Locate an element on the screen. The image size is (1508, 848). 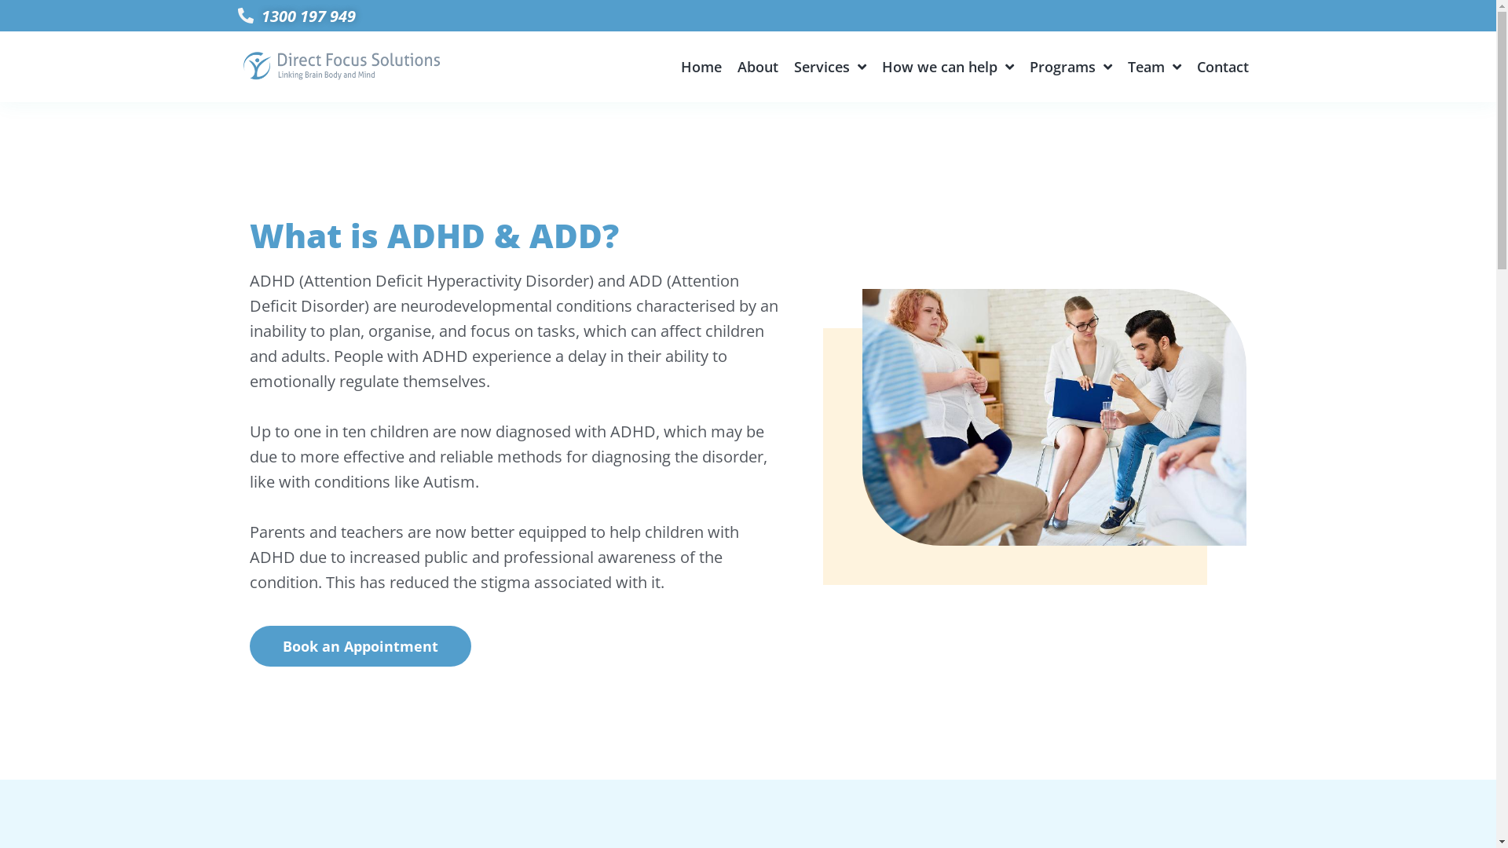
Programs is located at coordinates (1071, 67).